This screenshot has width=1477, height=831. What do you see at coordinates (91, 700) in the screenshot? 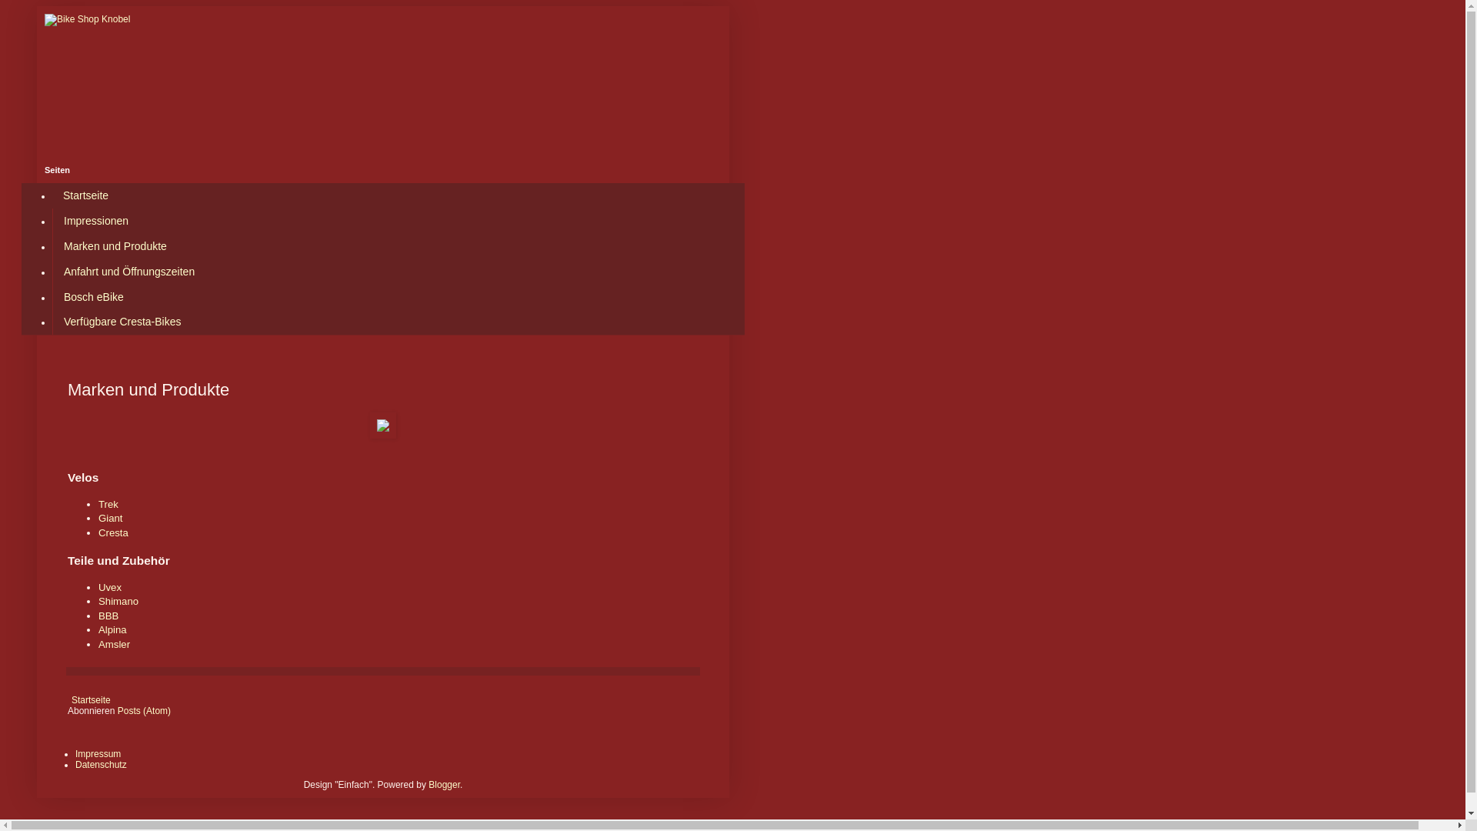
I see `Startseite` at bounding box center [91, 700].